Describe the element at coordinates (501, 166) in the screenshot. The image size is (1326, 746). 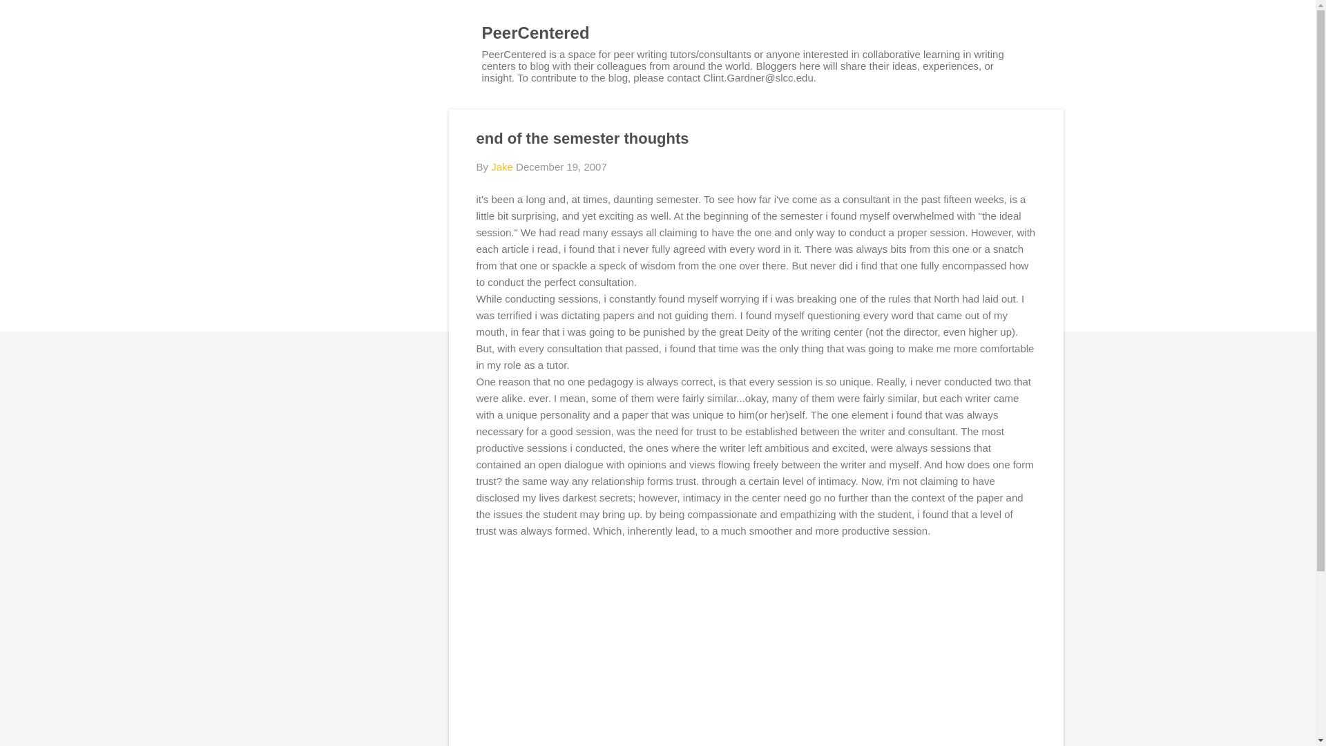
I see `Jake` at that location.